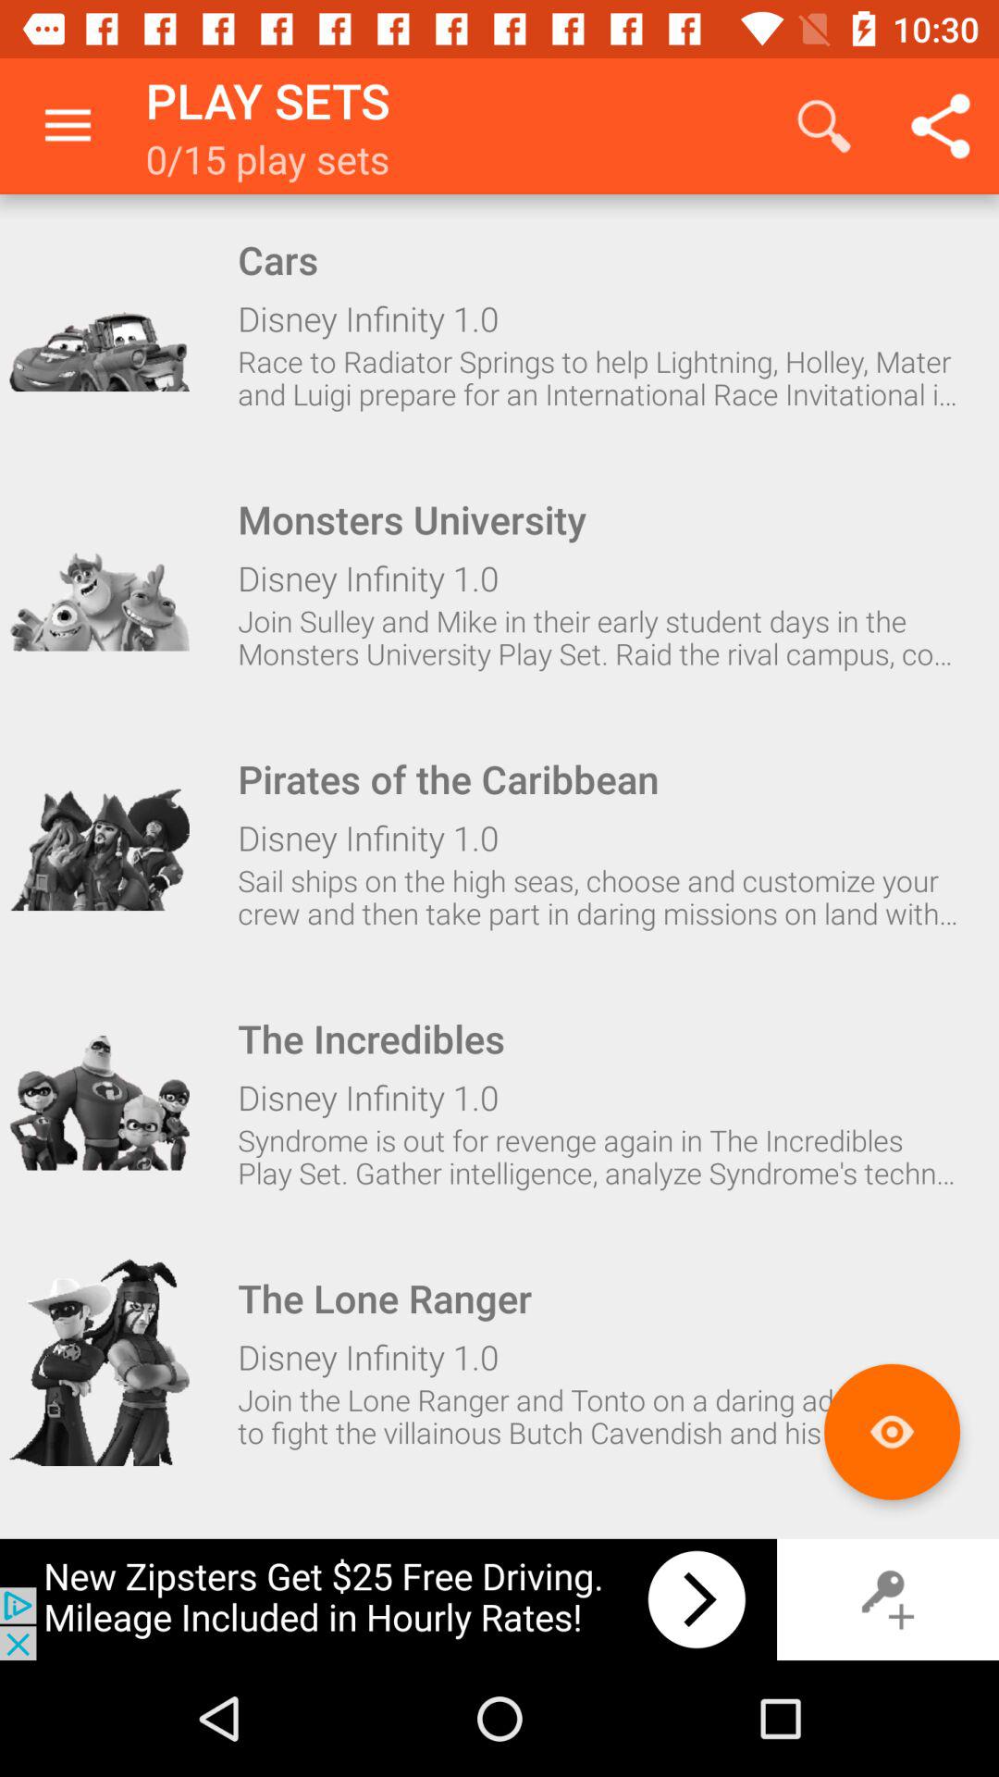 The width and height of the screenshot is (999, 1777). Describe the element at coordinates (99, 1103) in the screenshot. I see `play the incredibles set` at that location.